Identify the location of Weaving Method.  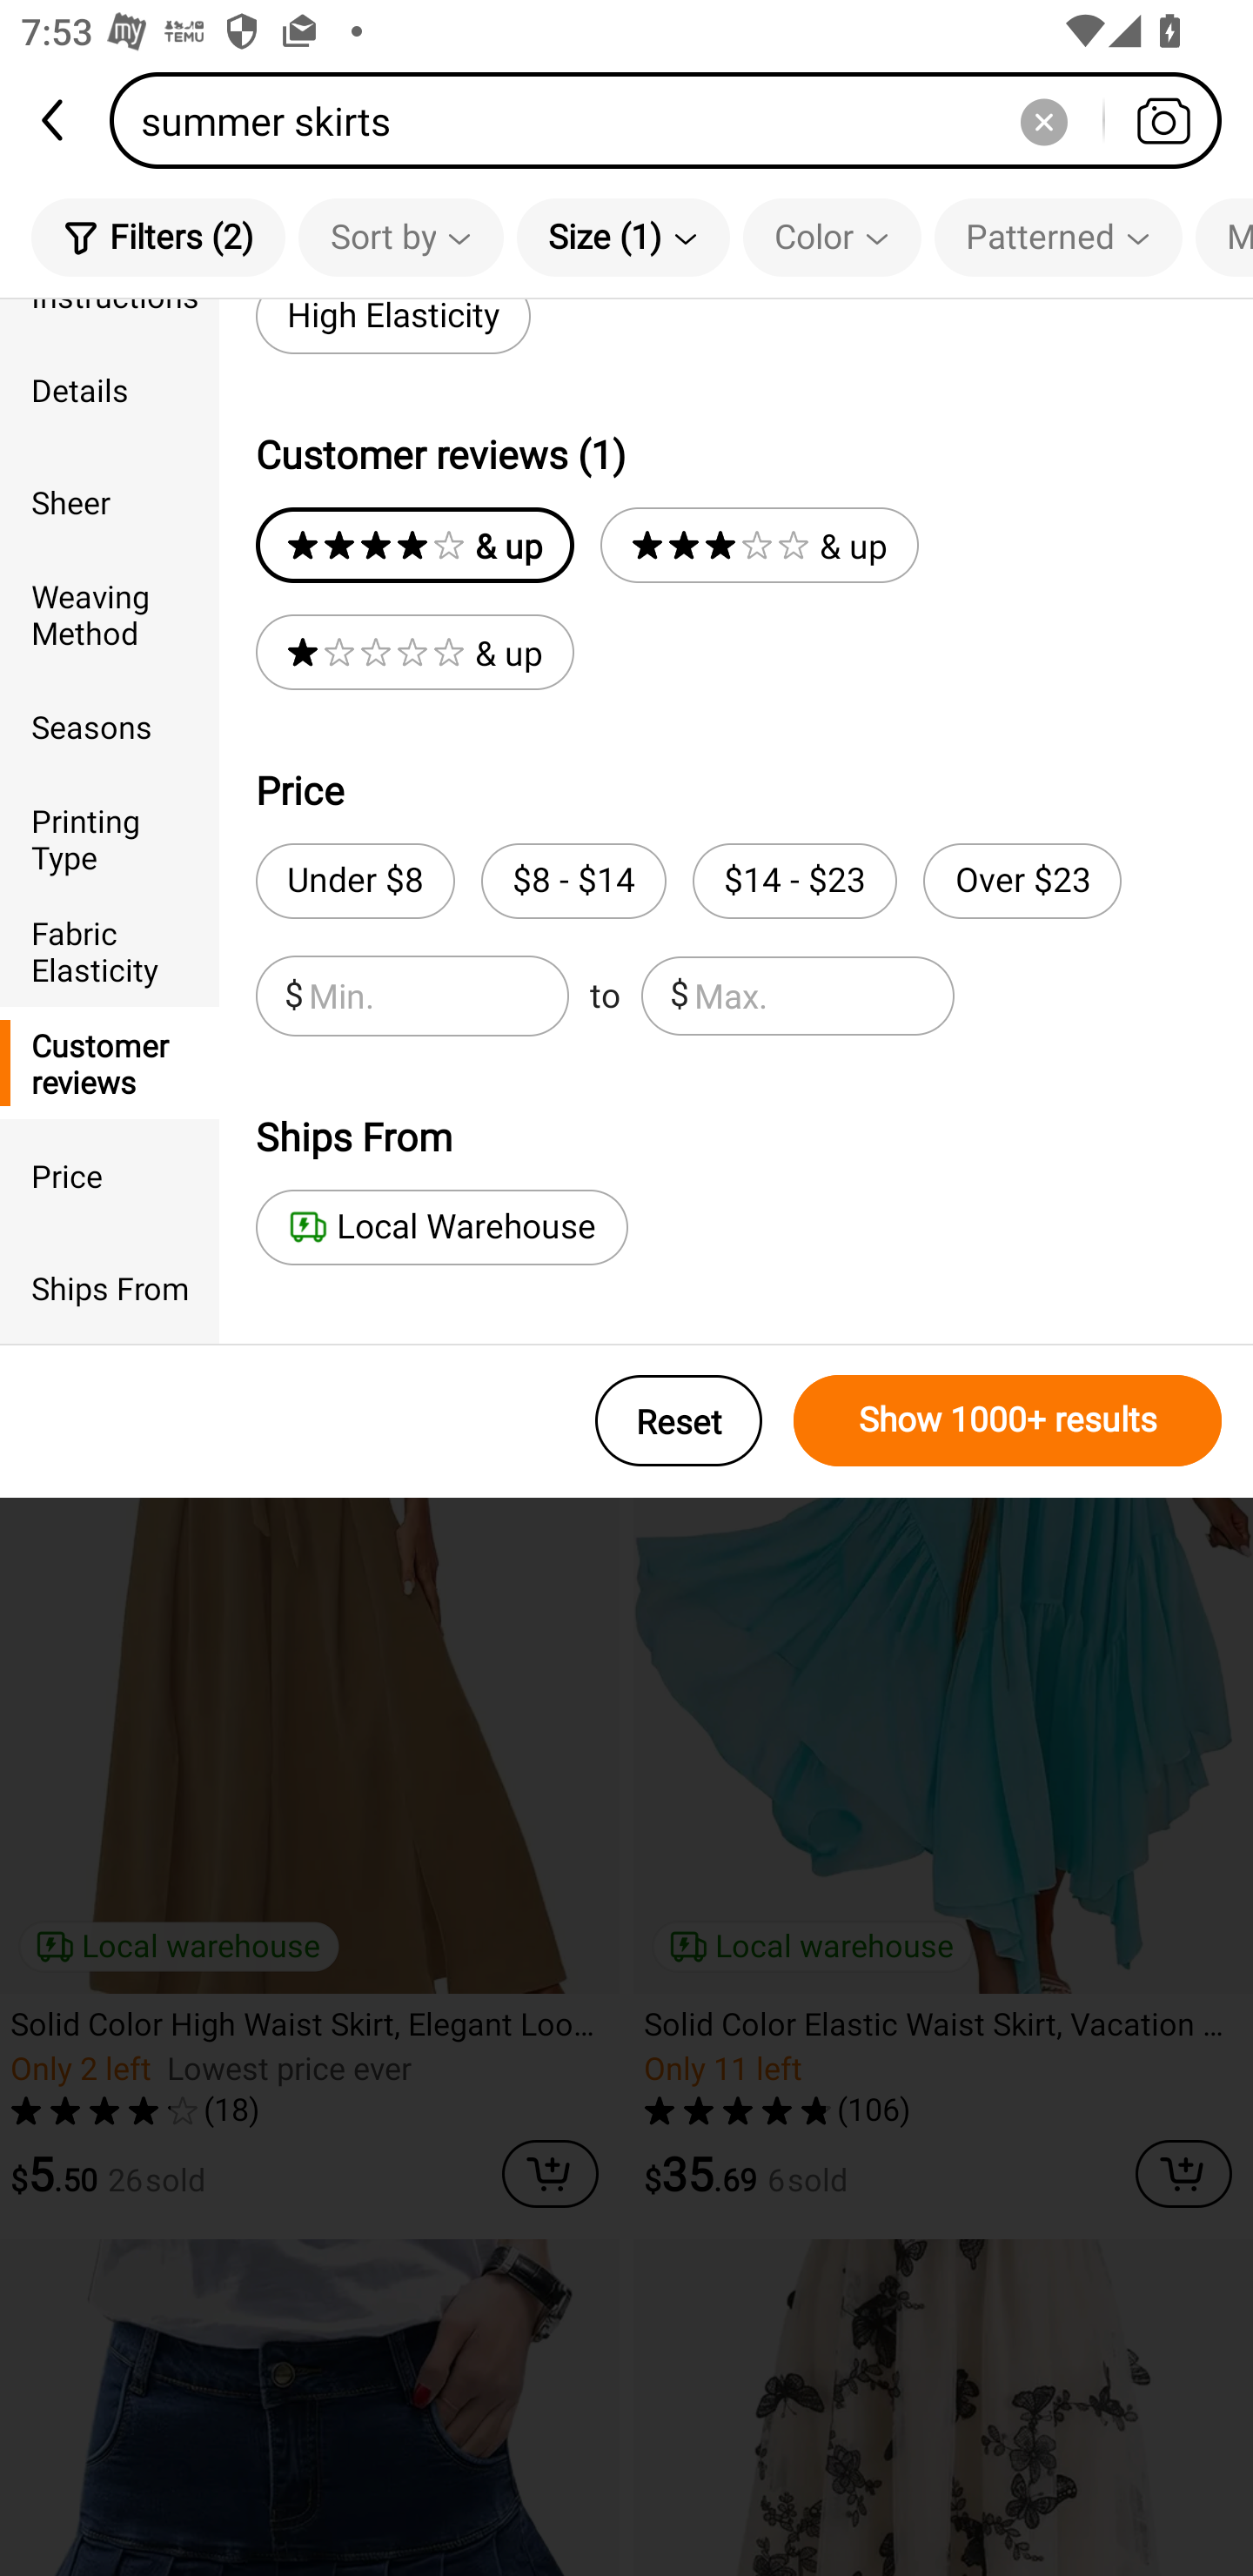
(110, 614).